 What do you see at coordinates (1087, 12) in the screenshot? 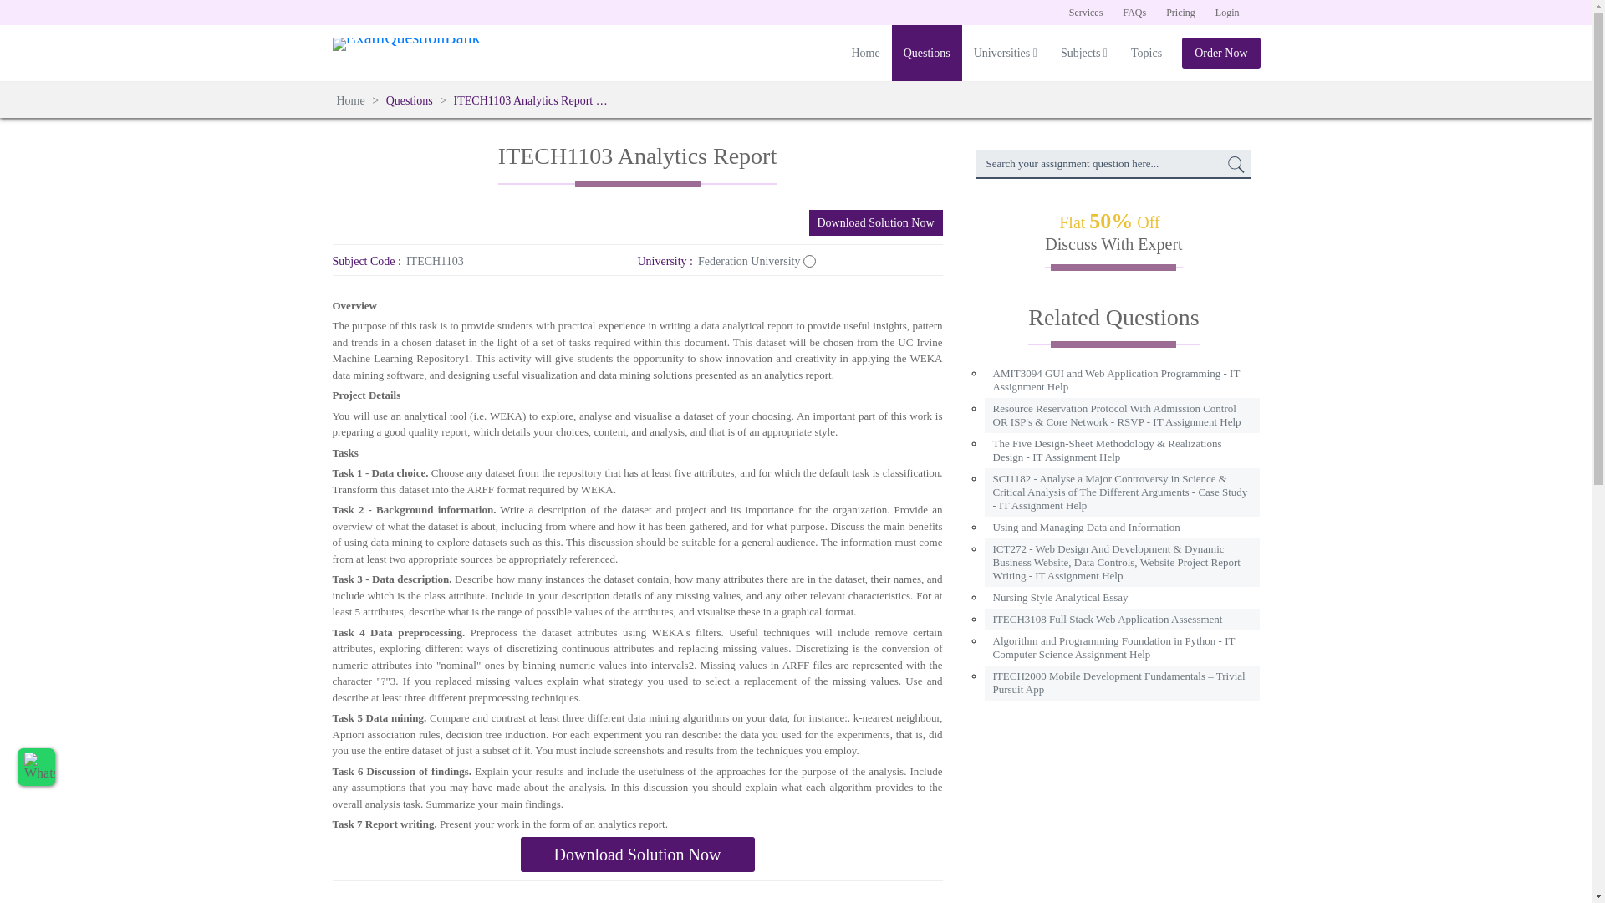
I see `Services` at bounding box center [1087, 12].